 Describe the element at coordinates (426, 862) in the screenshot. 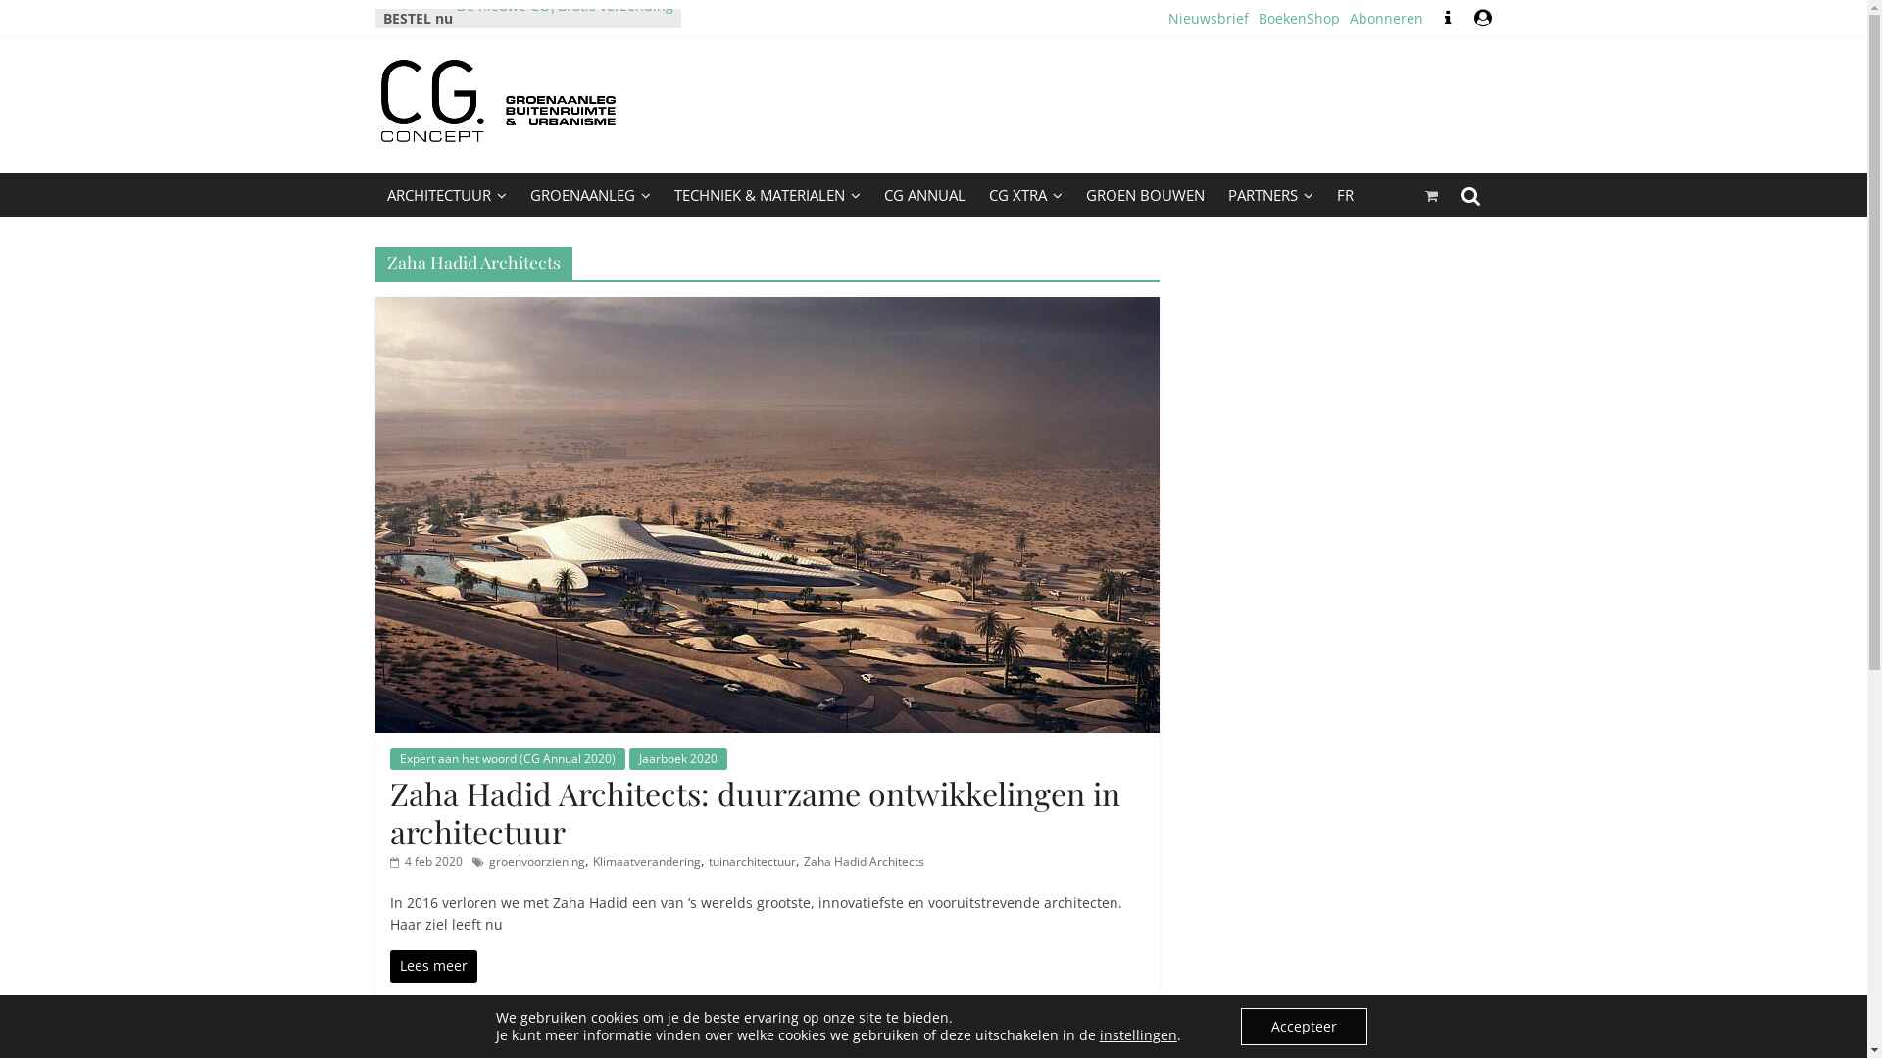

I see `4 feb 2020` at that location.